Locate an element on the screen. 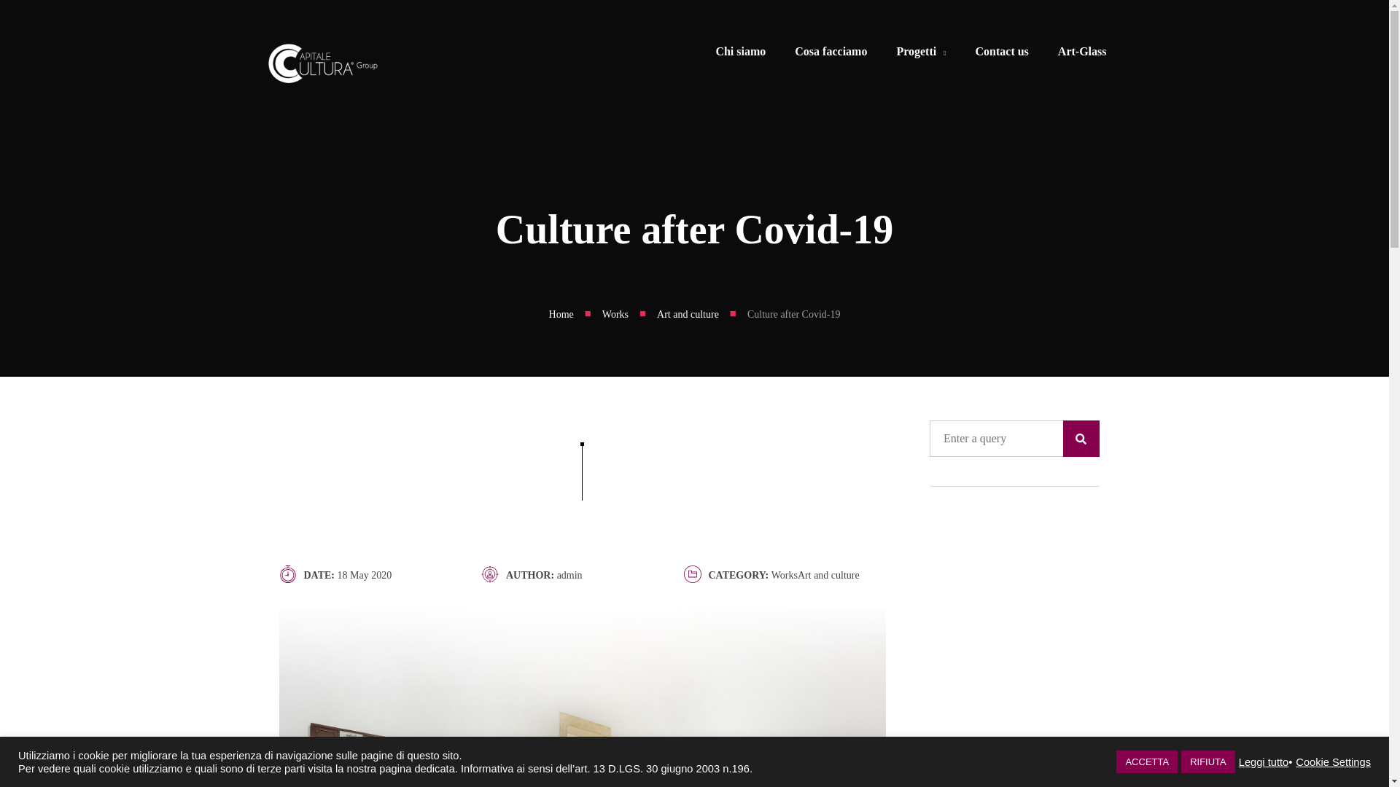 Image resolution: width=1400 pixels, height=787 pixels. Progetti is located at coordinates (921, 54).